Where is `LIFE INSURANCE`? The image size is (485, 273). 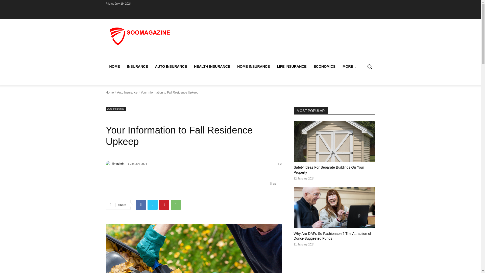
LIFE INSURANCE is located at coordinates (292, 66).